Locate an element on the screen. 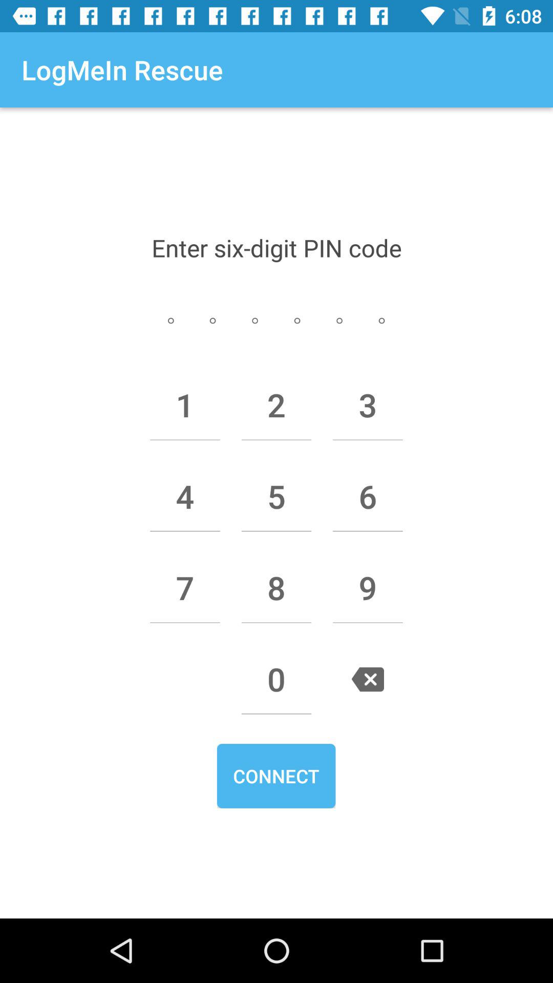 The width and height of the screenshot is (553, 983). jump to the 1 item is located at coordinates (185, 405).